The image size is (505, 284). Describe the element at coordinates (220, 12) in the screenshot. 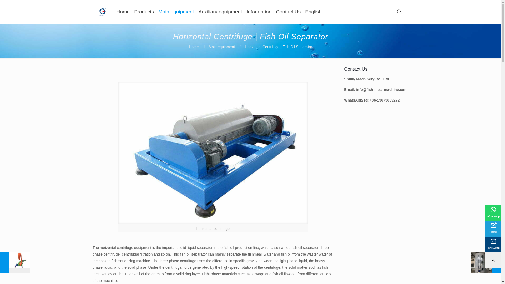

I see `Auxiliary equipment` at that location.